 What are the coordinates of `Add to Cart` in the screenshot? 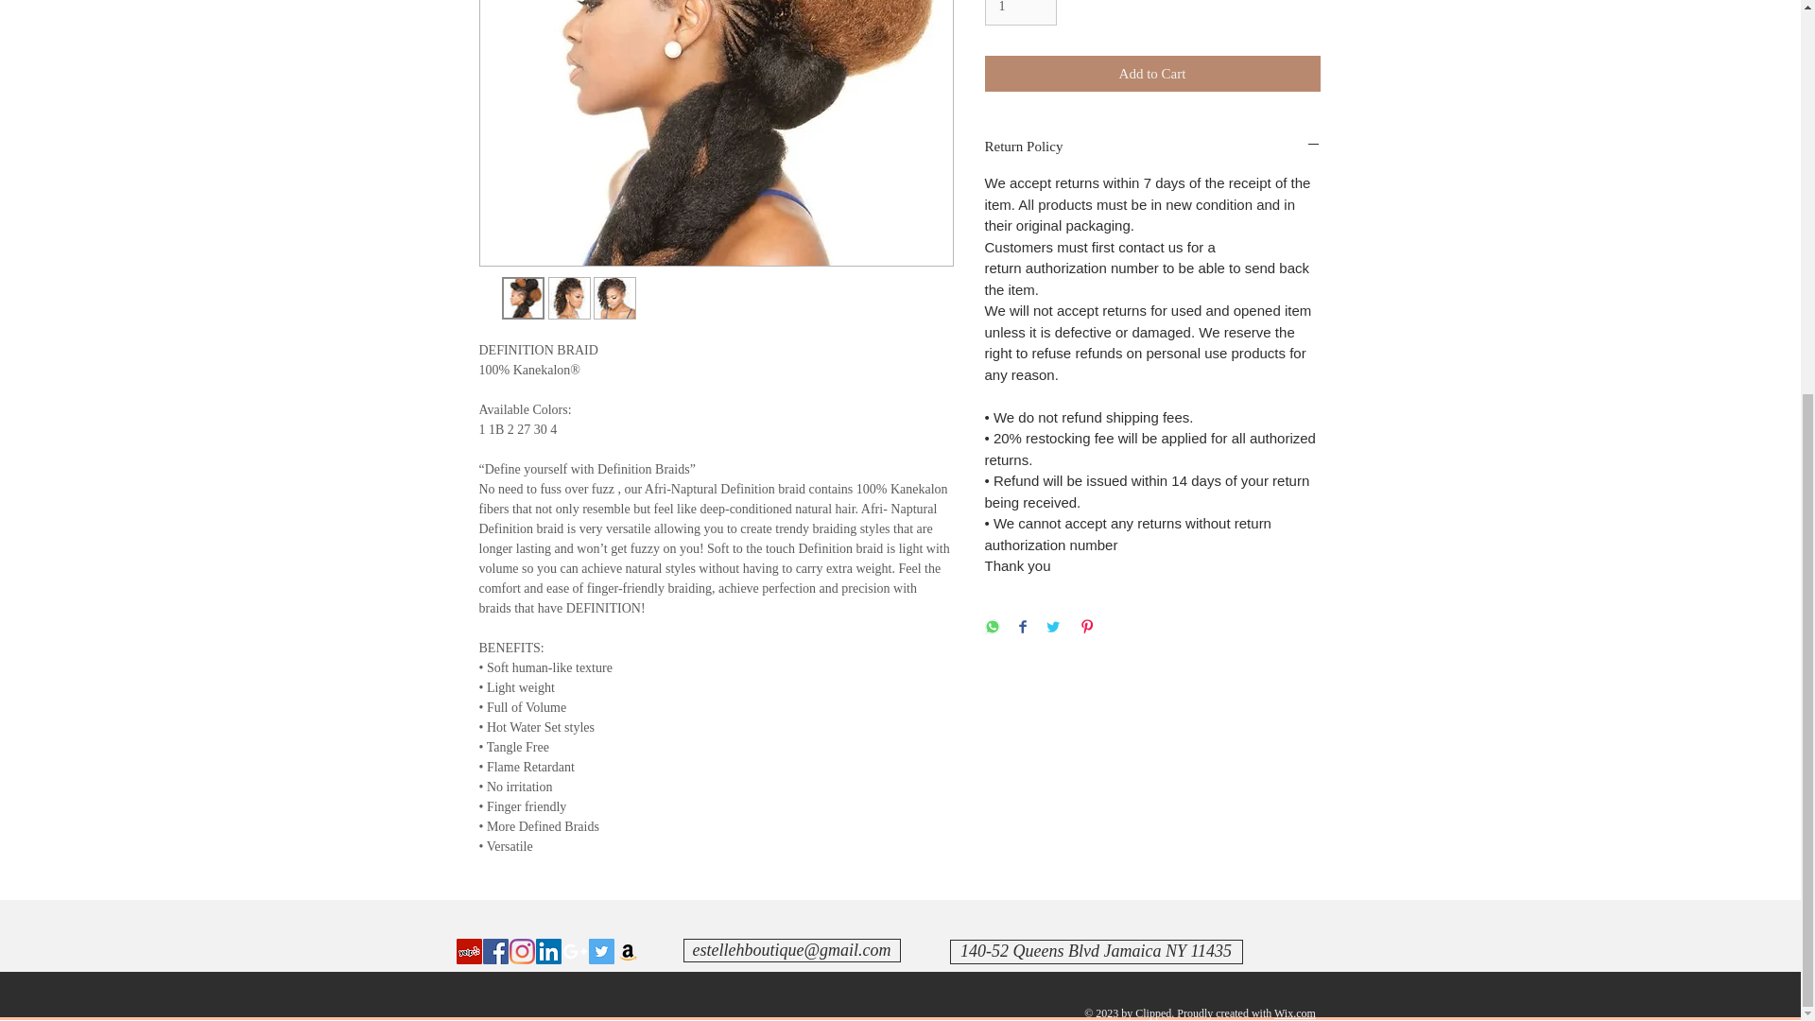 It's located at (1153, 74).